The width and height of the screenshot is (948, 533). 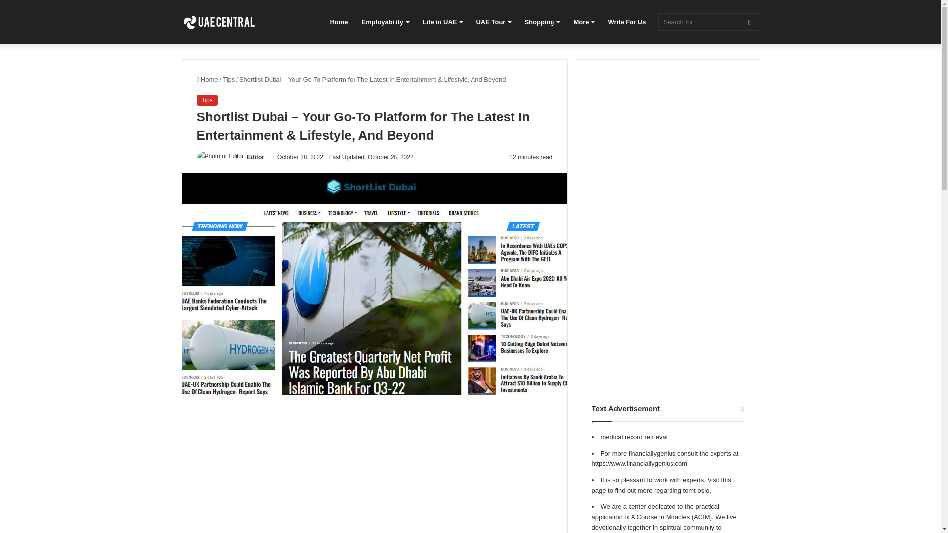 I want to click on Shopping, so click(x=542, y=22).